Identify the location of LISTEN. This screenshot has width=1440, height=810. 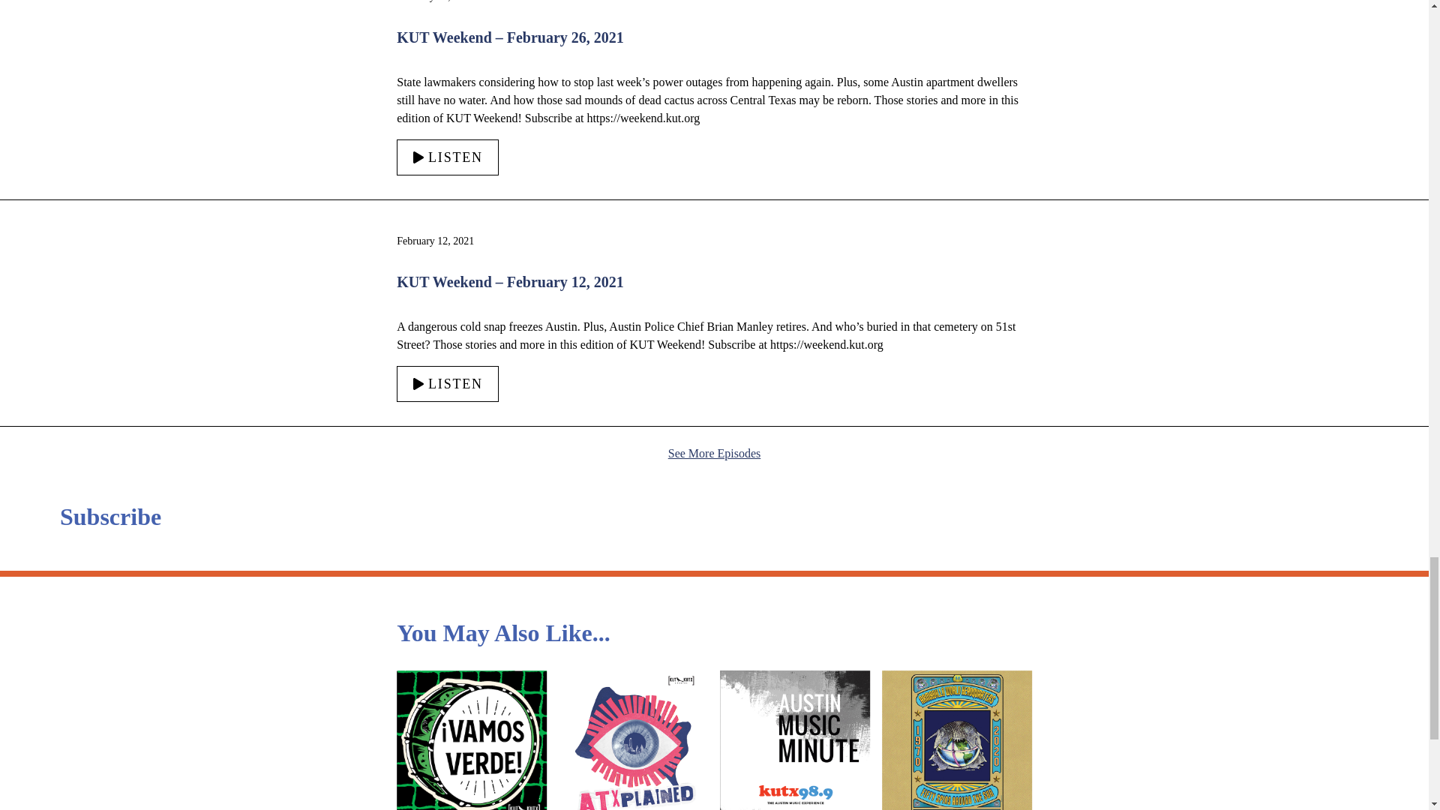
(447, 157).